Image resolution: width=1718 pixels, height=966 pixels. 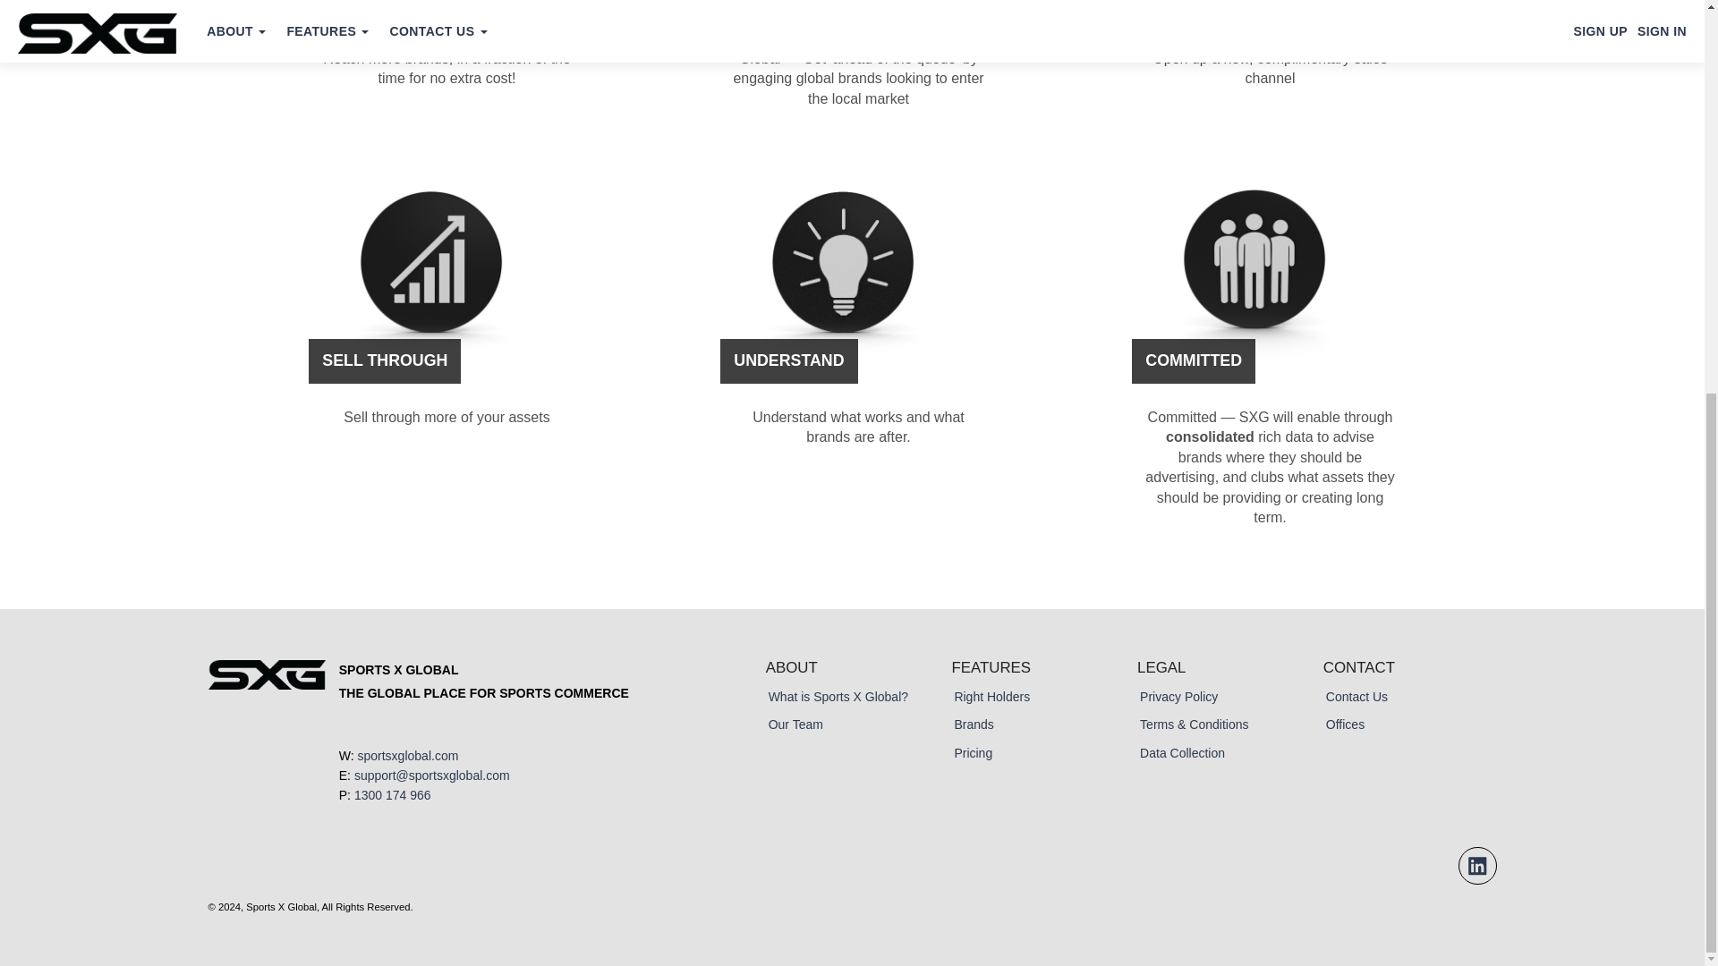 I want to click on Contact Us, so click(x=1357, y=697).